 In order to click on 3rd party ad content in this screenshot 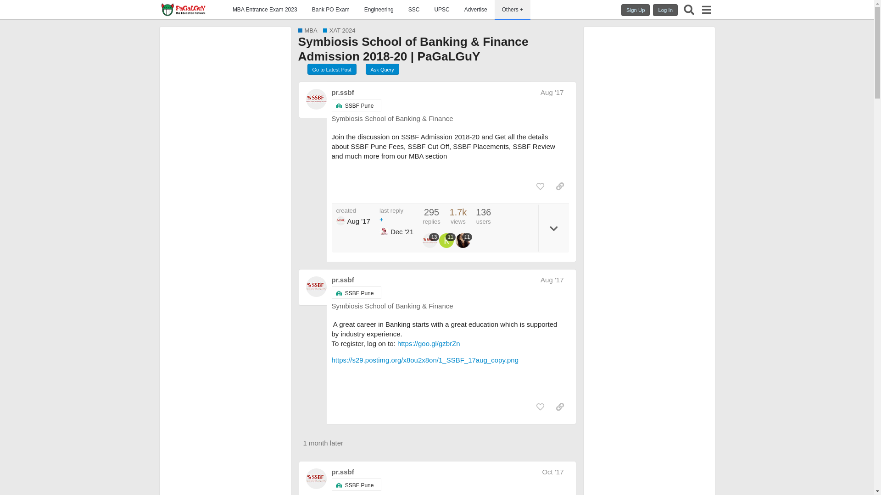, I will do `click(619, 228)`.